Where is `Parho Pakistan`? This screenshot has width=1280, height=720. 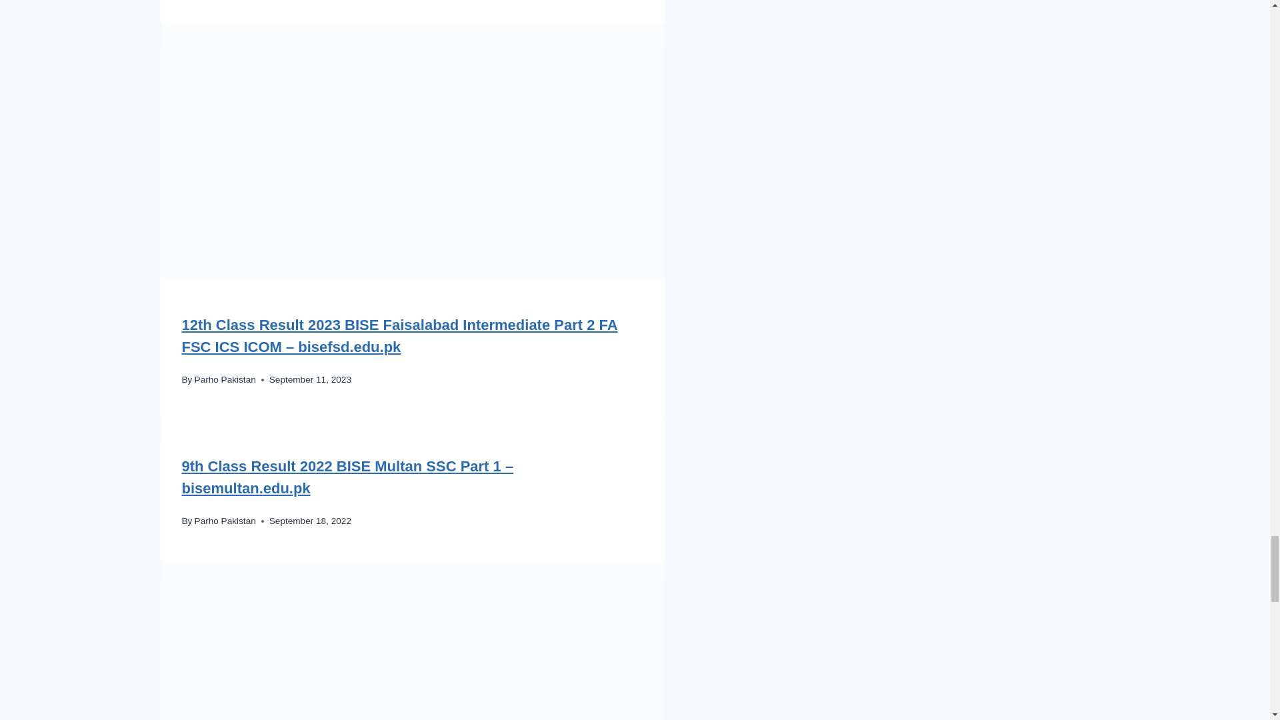 Parho Pakistan is located at coordinates (225, 379).